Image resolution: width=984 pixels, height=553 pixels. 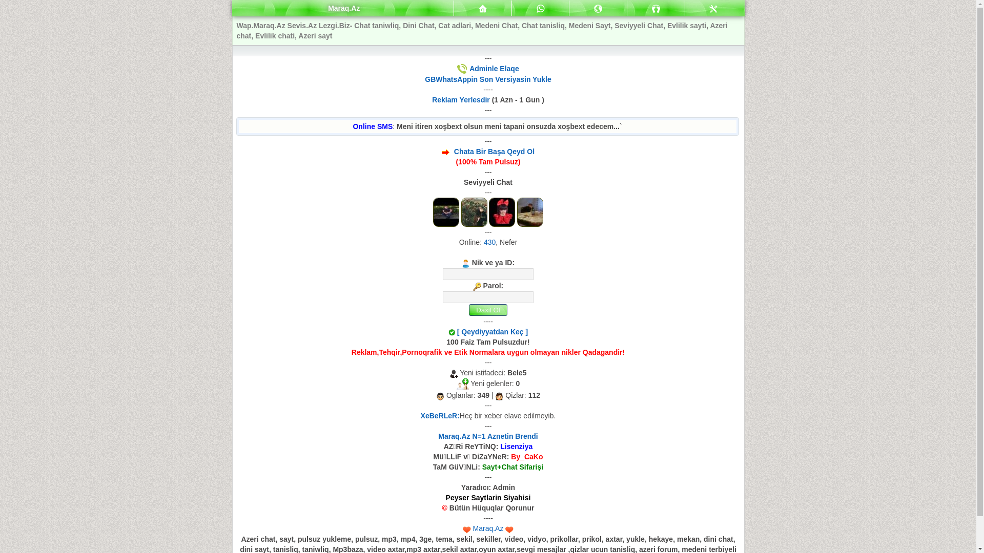 I want to click on Bildirisler, so click(x=598, y=9).